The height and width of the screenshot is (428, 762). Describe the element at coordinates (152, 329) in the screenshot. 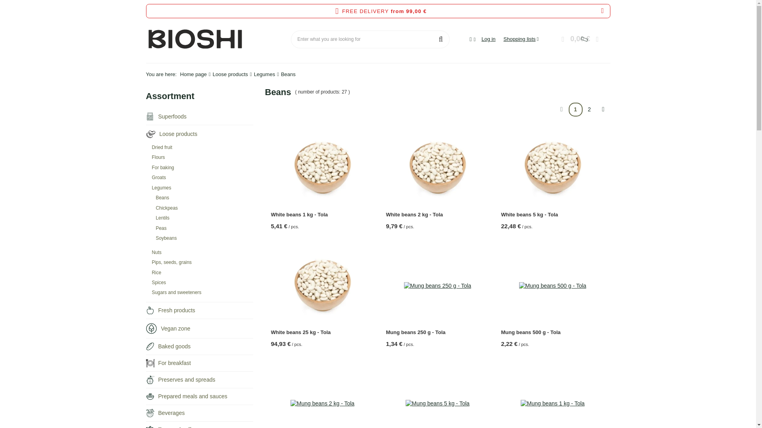

I see `Vegan zone` at that location.